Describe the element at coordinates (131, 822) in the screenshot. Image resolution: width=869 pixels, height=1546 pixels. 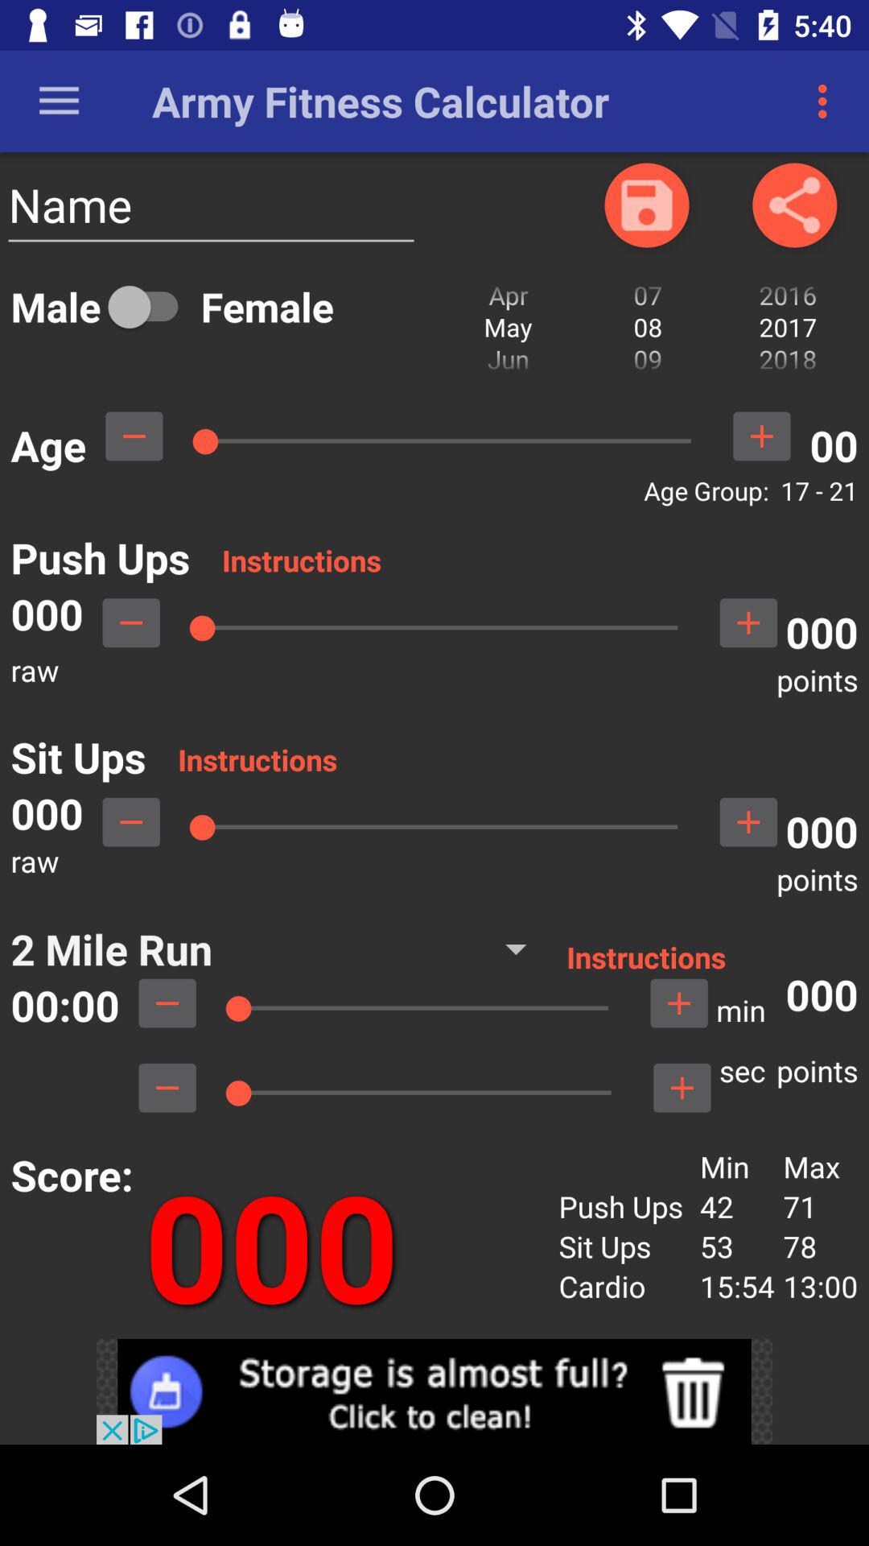
I see `select sit ups` at that location.